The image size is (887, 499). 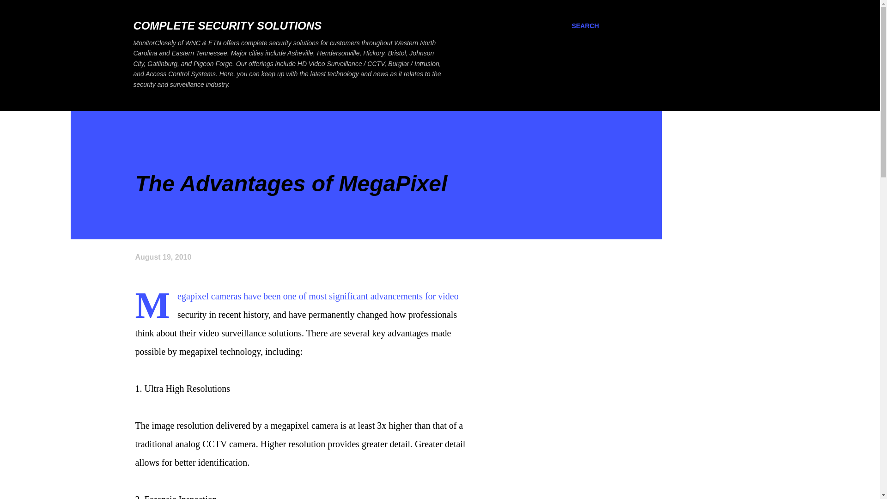 I want to click on COMPLETE SECURITY SOLUTIONS, so click(x=227, y=26).